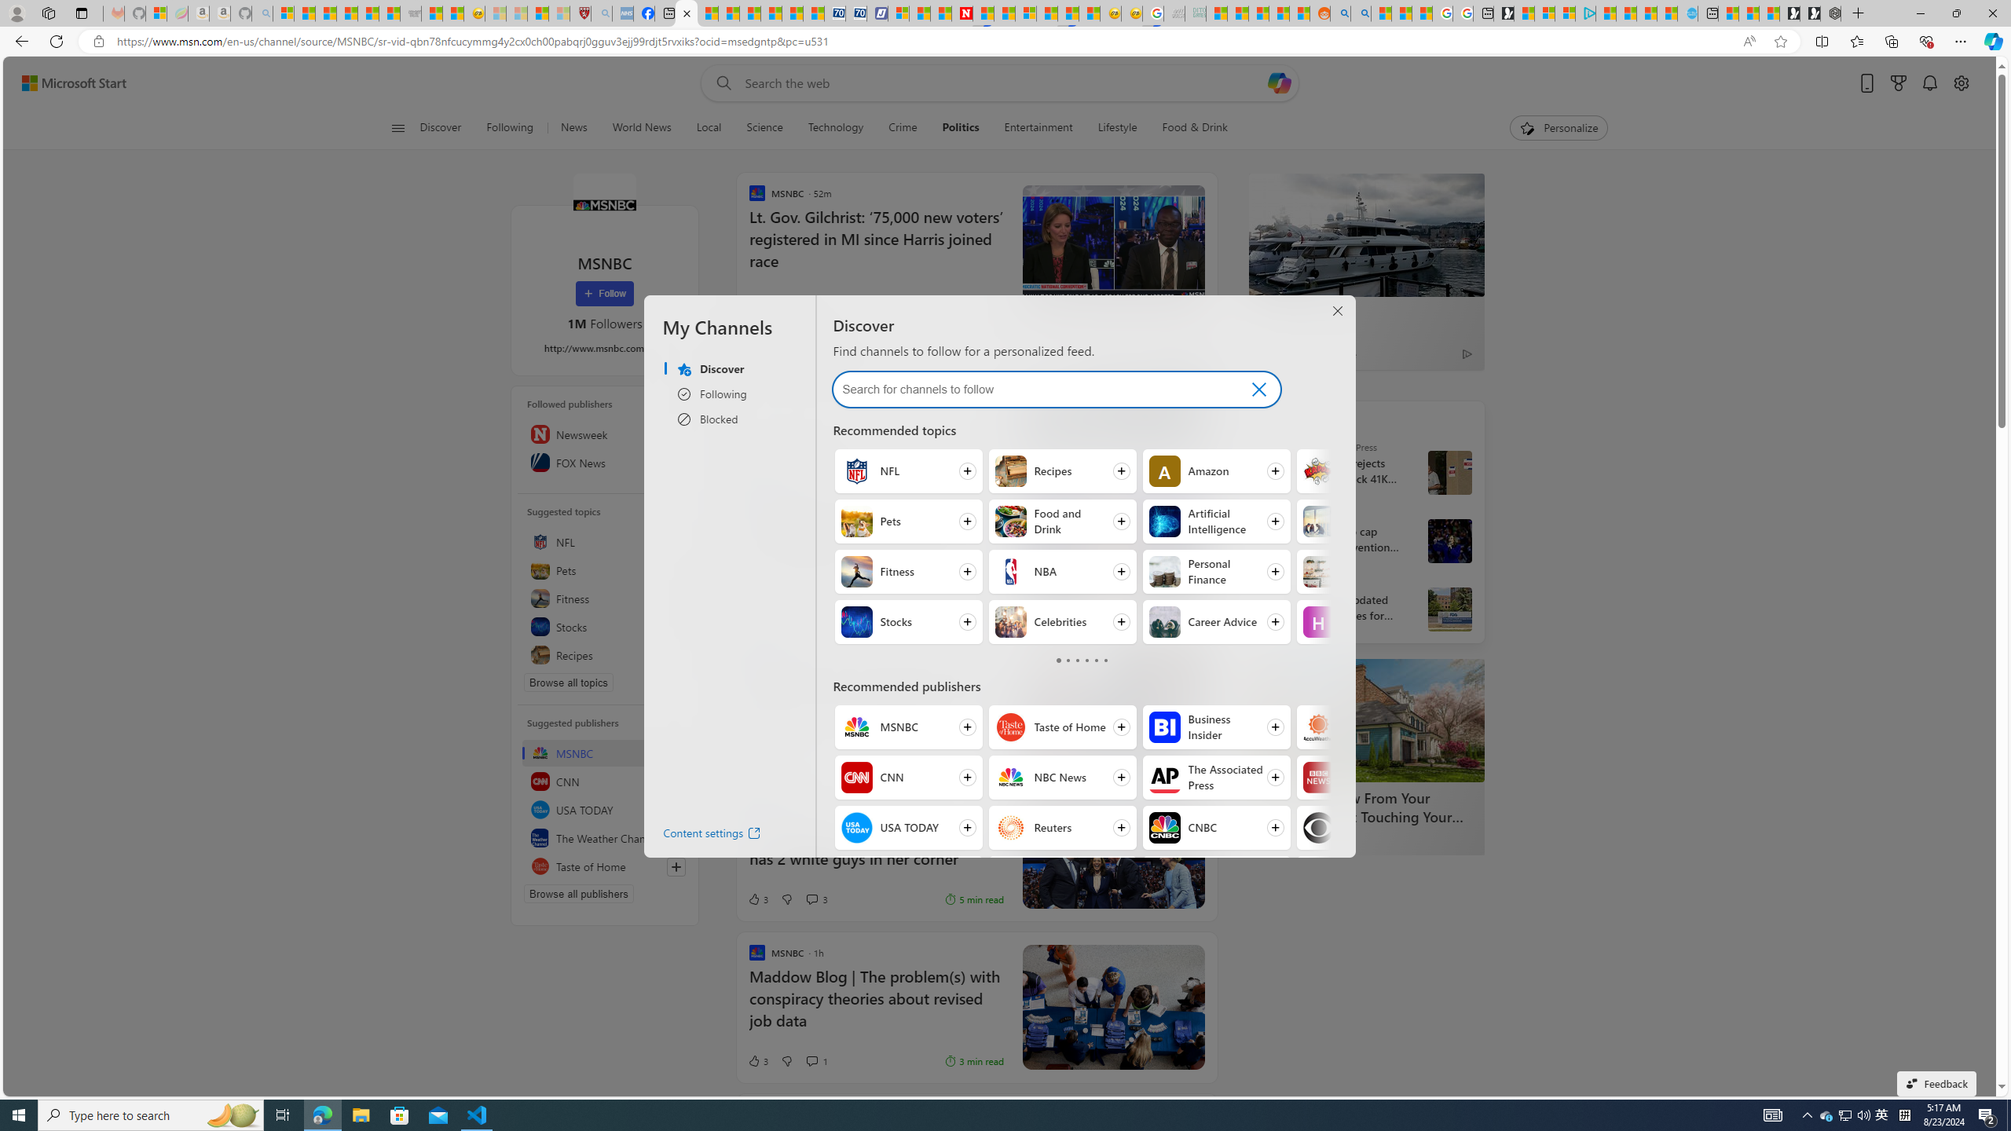 The width and height of the screenshot is (2011, 1131). I want to click on Follow CNN, so click(908, 778).